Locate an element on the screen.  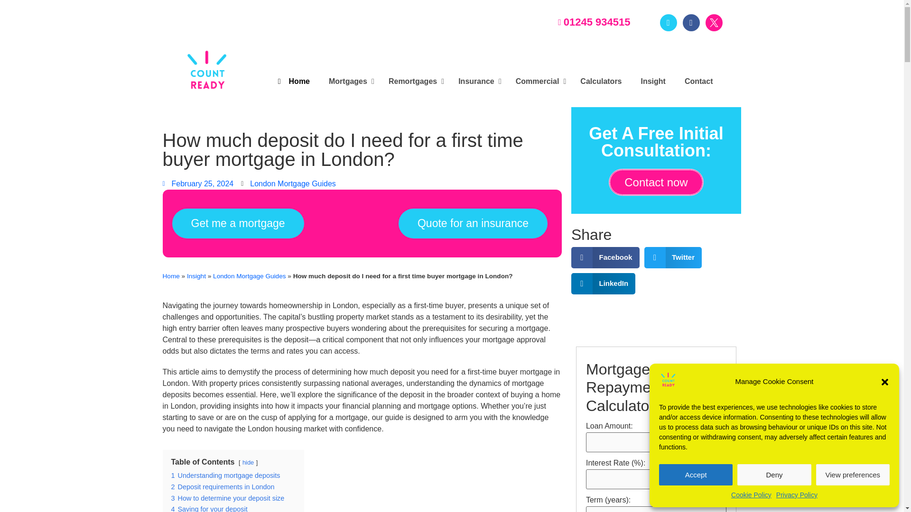
Cookie Policy is located at coordinates (752, 495).